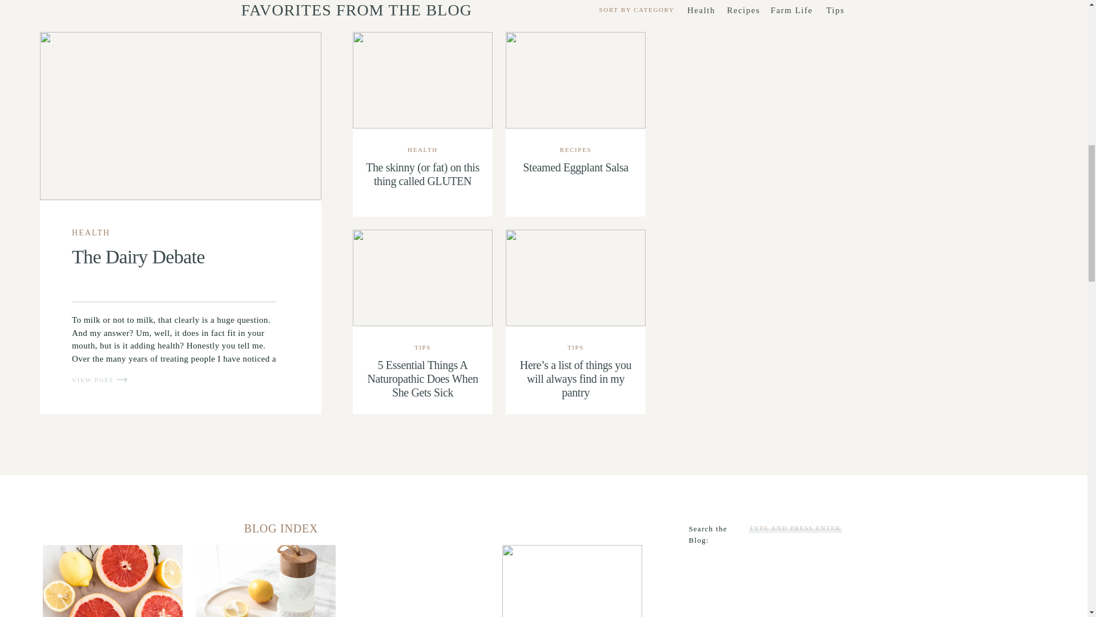  Describe the element at coordinates (138, 256) in the screenshot. I see `The Dairy Debate` at that location.